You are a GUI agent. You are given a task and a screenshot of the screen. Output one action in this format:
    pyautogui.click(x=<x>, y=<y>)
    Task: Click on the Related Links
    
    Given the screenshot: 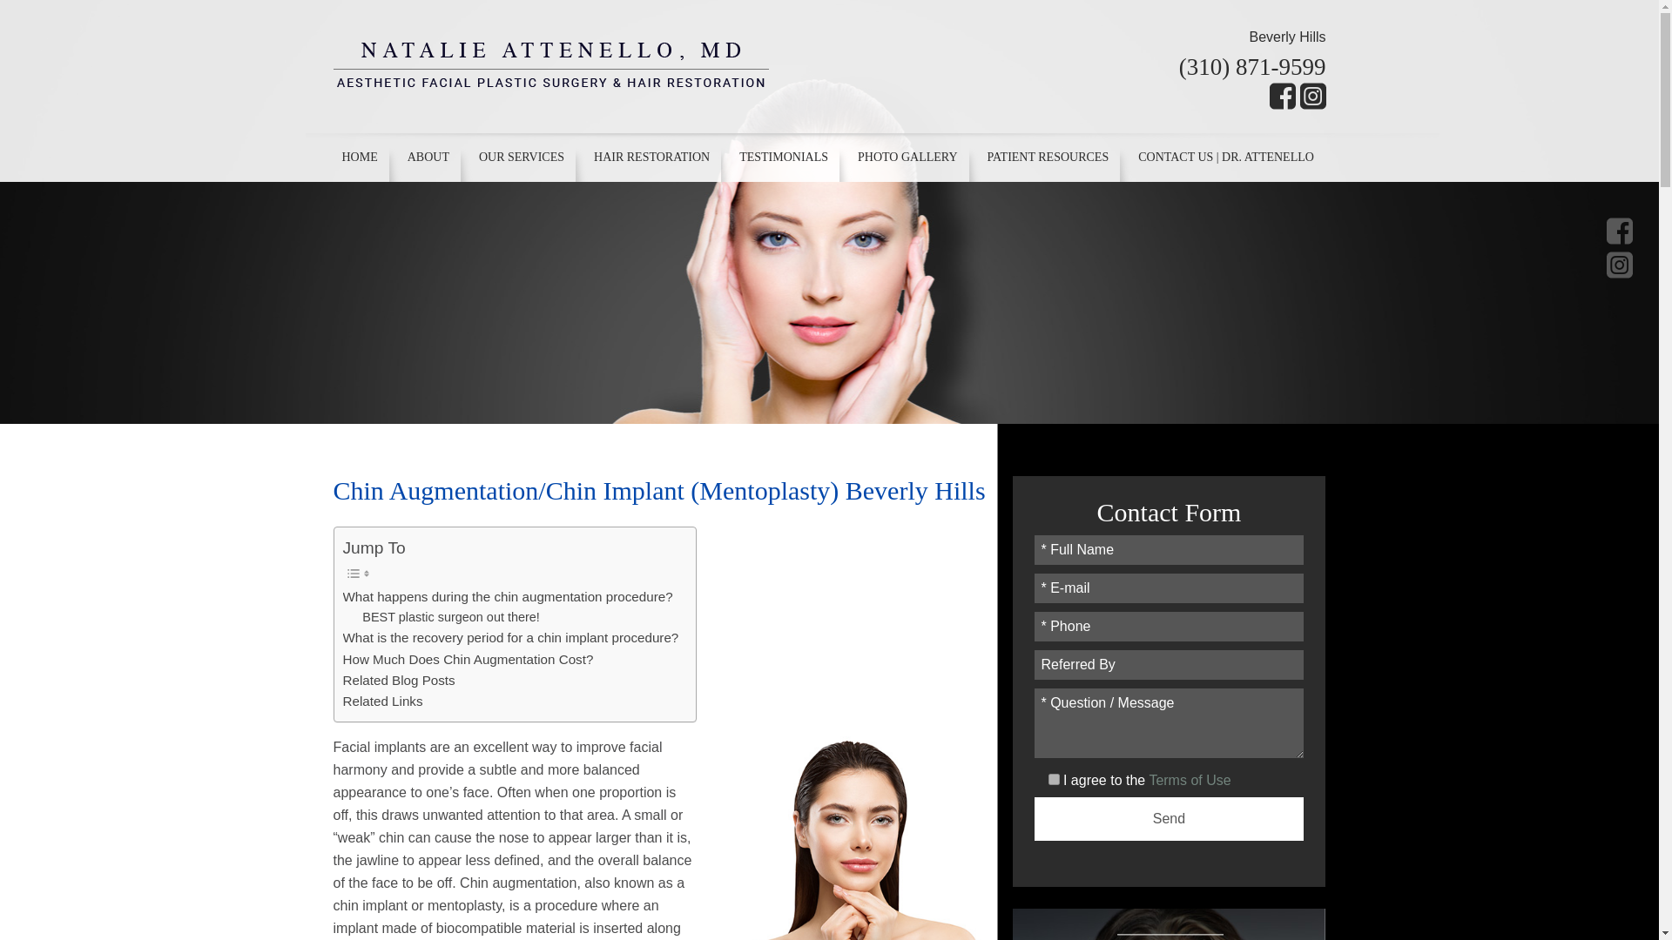 What is the action you would take?
    pyautogui.click(x=382, y=701)
    